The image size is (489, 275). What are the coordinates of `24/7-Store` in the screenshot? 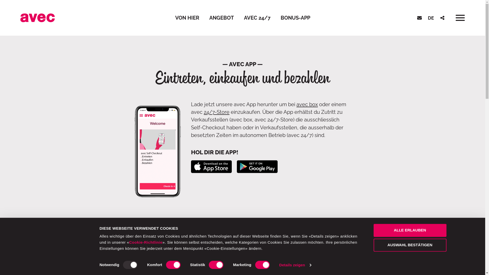 It's located at (216, 112).